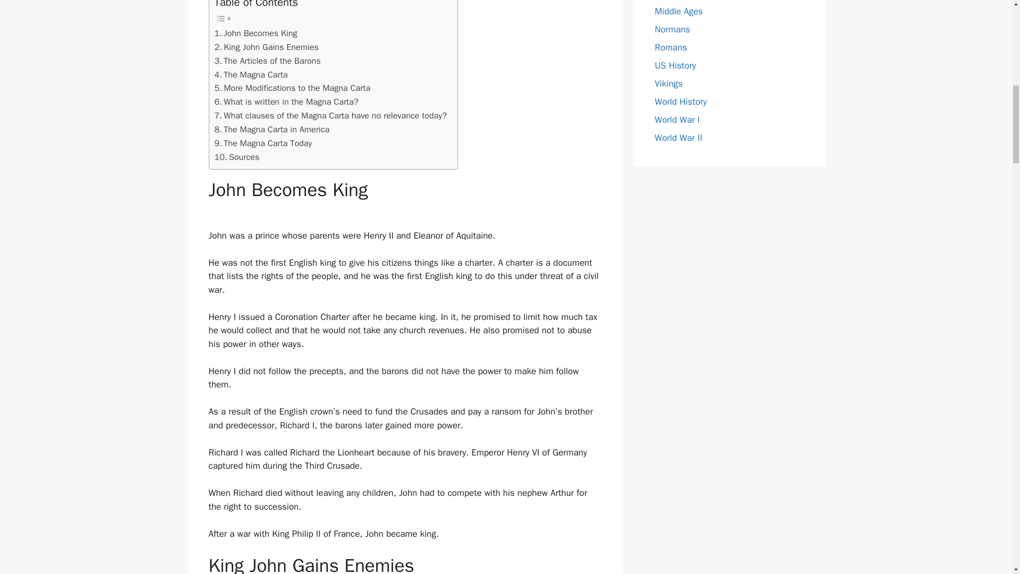 The width and height of the screenshot is (1020, 574). What do you see at coordinates (263, 143) in the screenshot?
I see `The Magna Carta Today` at bounding box center [263, 143].